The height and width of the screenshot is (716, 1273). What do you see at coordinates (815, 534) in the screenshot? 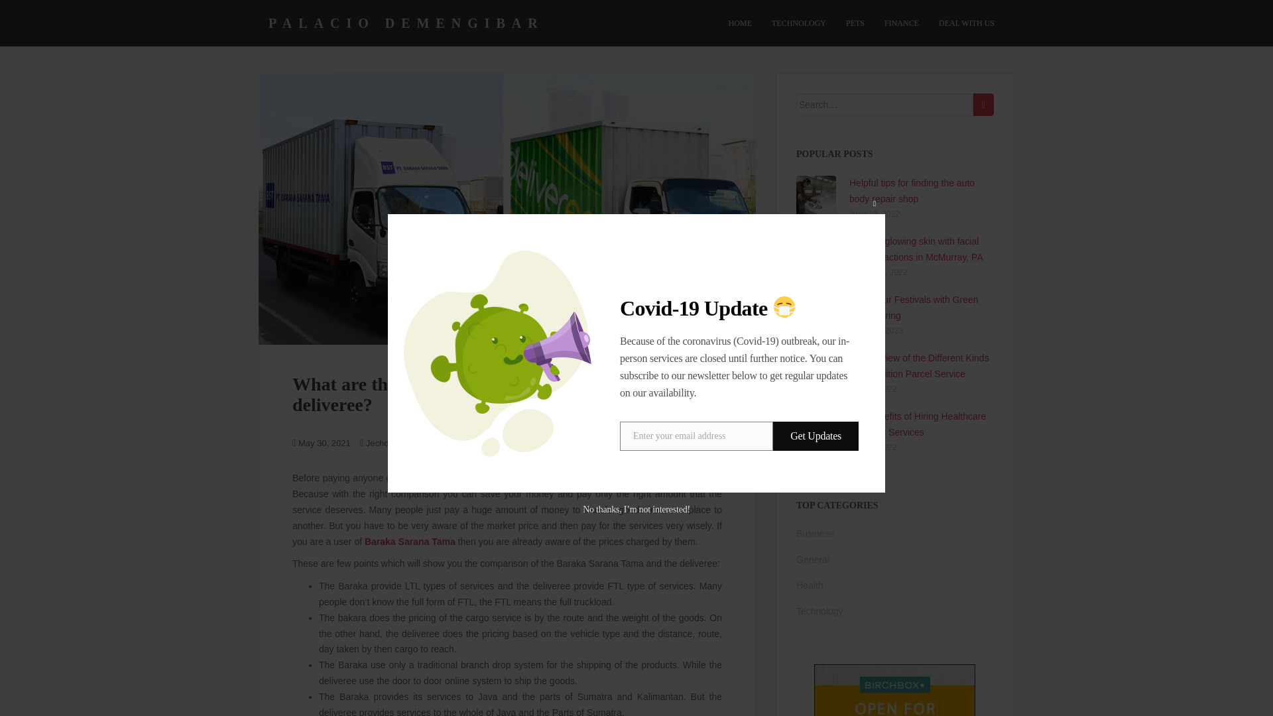
I see `Business` at bounding box center [815, 534].